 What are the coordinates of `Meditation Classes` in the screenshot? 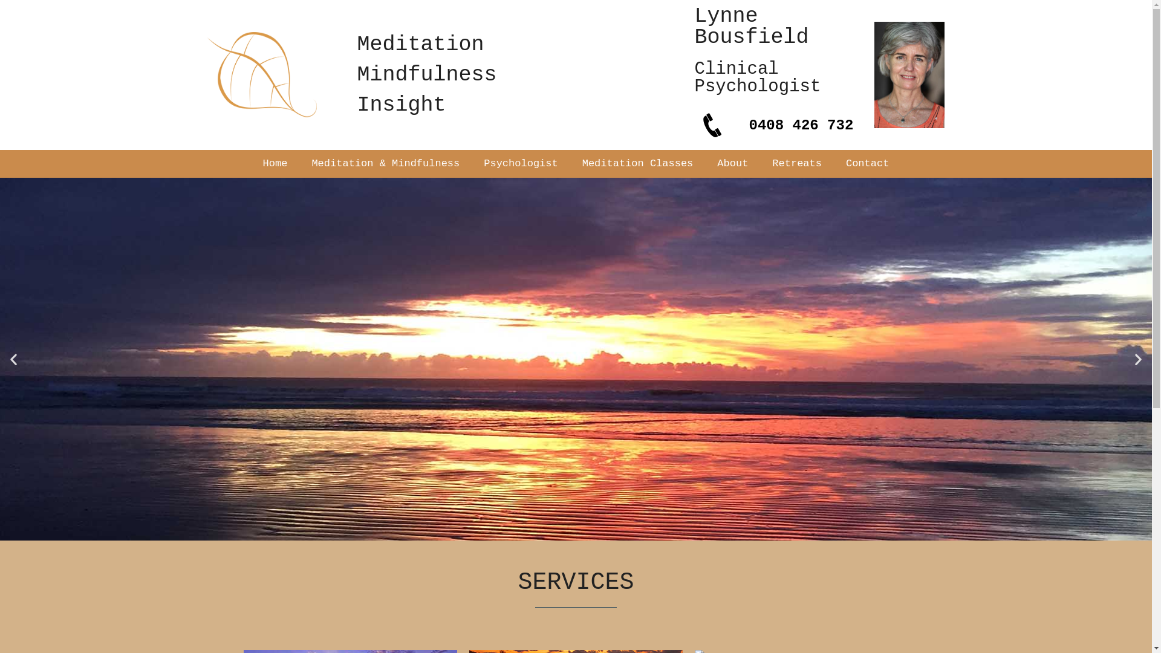 It's located at (638, 164).